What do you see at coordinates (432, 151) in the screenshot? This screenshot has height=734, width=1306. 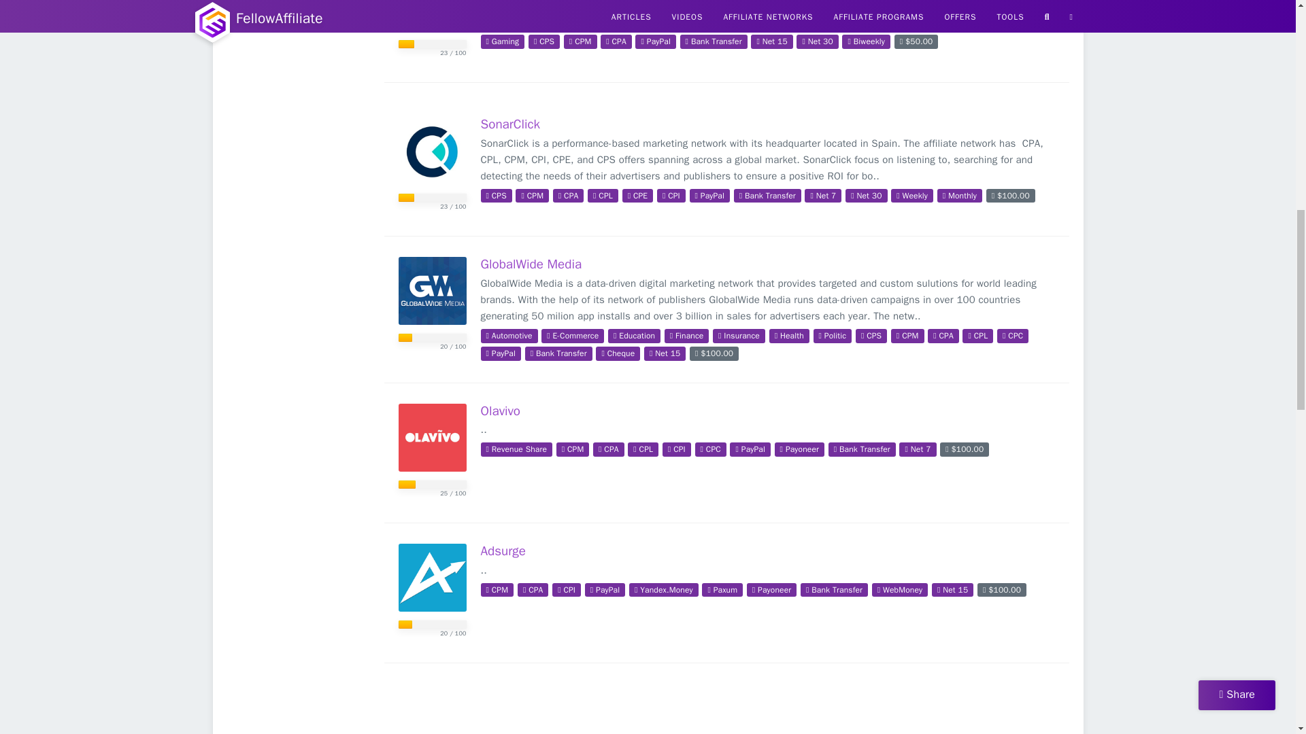 I see `SonarClick` at bounding box center [432, 151].